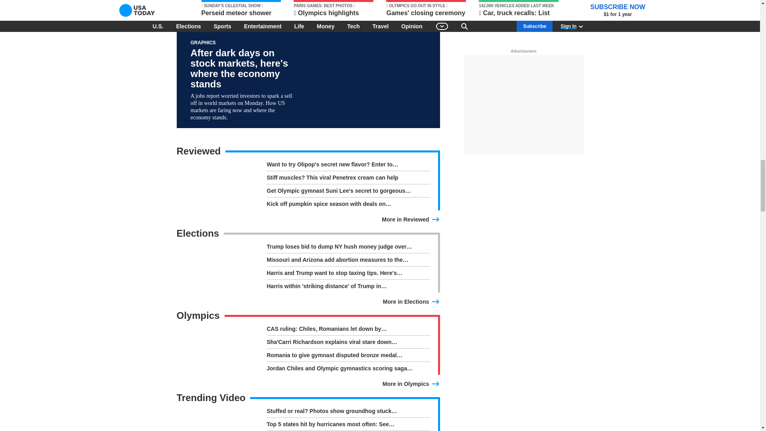 This screenshot has height=431, width=766. What do you see at coordinates (348, 286) in the screenshot?
I see `Harris within 'striking distance' of Trump in Florida` at bounding box center [348, 286].